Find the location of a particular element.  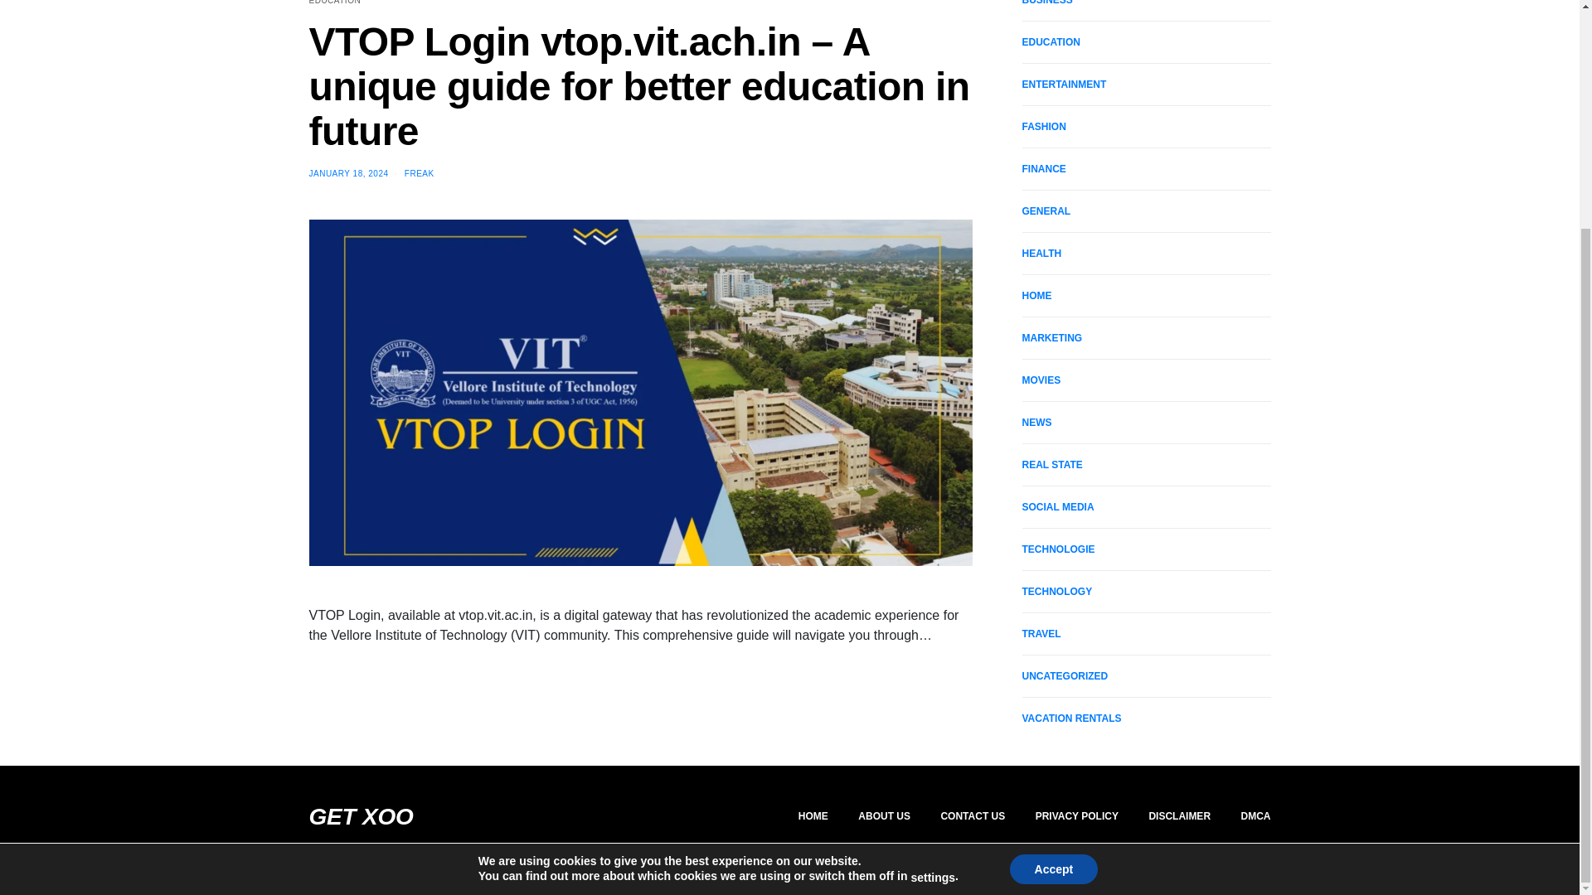

EDUCATION is located at coordinates (335, 2).